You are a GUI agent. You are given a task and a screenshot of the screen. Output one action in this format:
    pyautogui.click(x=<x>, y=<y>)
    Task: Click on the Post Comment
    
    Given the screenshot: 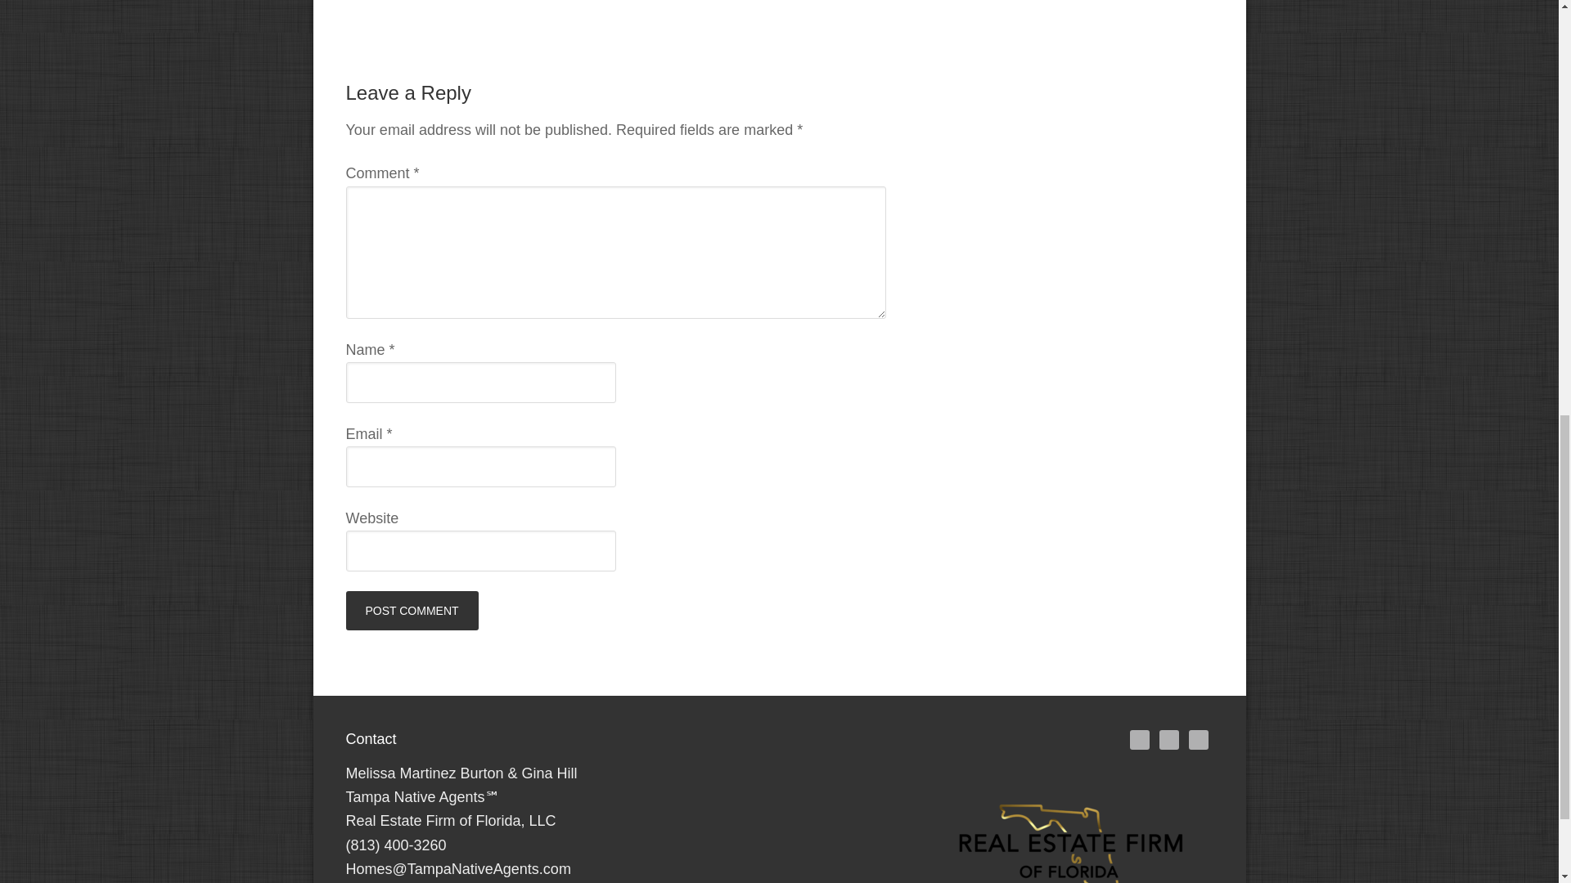 What is the action you would take?
    pyautogui.click(x=411, y=610)
    